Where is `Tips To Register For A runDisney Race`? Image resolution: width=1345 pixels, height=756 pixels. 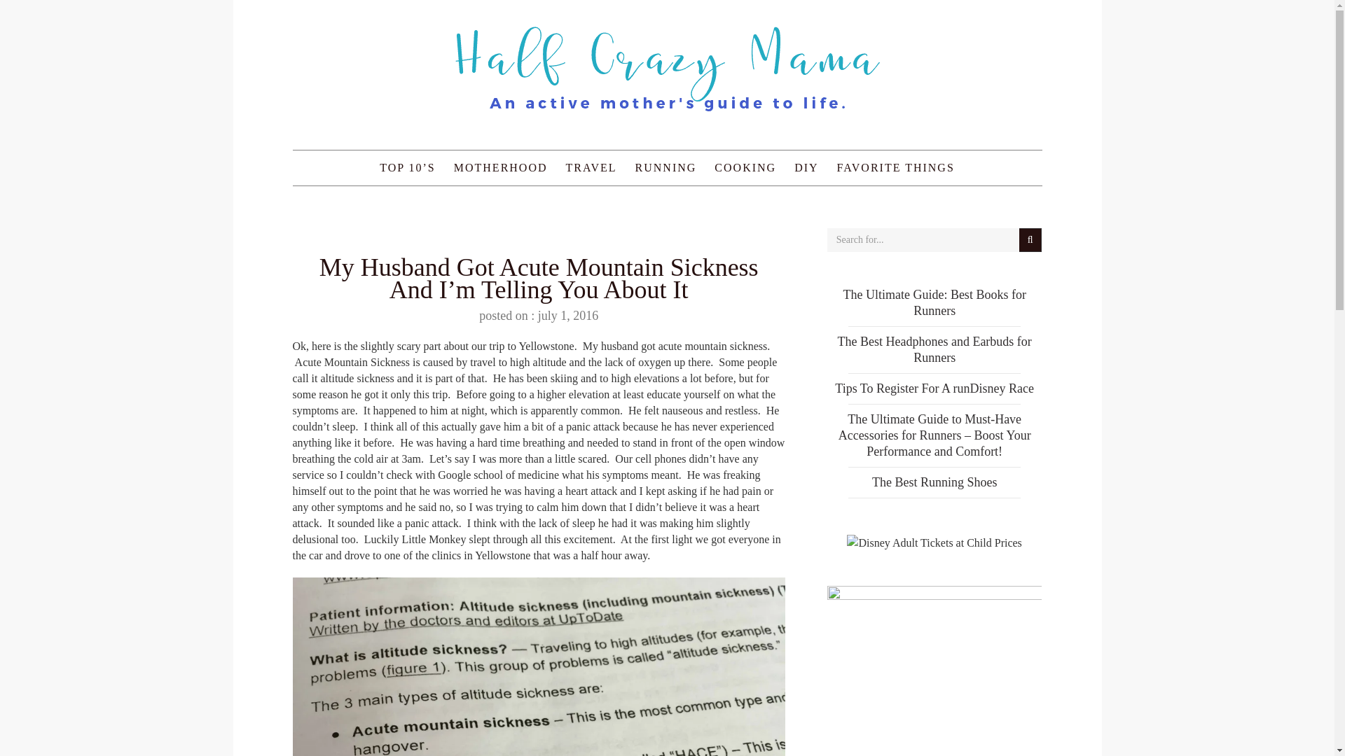
Tips To Register For A runDisney Race is located at coordinates (934, 388).